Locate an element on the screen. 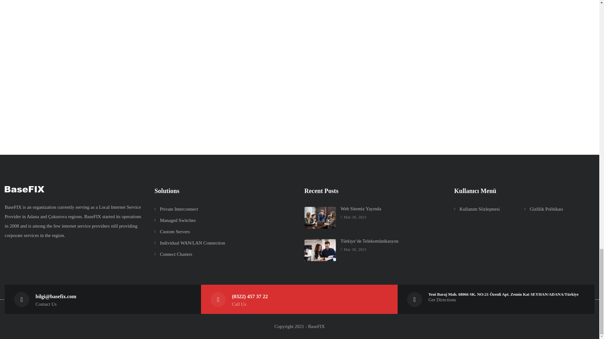 Image resolution: width=604 pixels, height=339 pixels. Connect Clusters is located at coordinates (176, 254).